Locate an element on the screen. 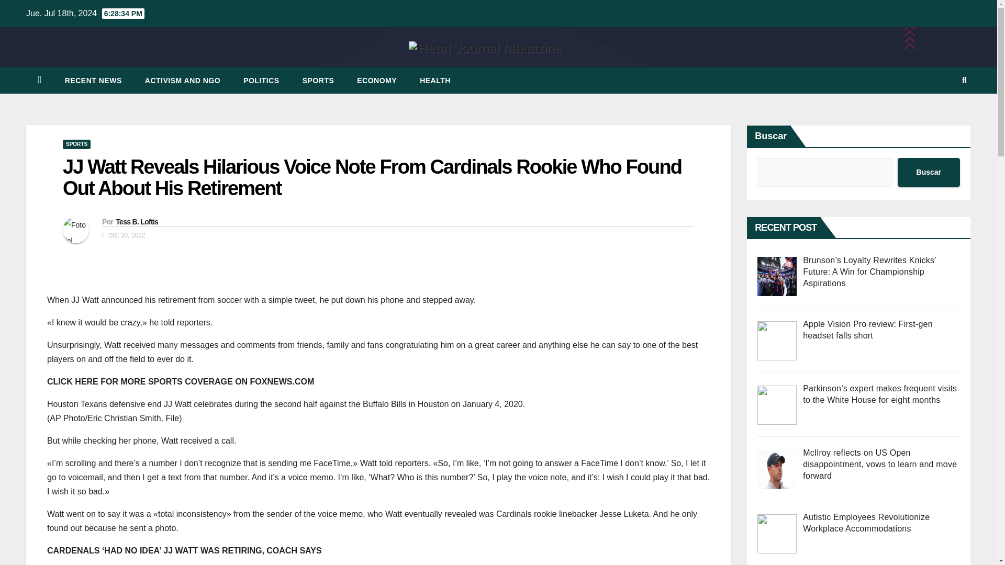  Buscar is located at coordinates (929, 173).